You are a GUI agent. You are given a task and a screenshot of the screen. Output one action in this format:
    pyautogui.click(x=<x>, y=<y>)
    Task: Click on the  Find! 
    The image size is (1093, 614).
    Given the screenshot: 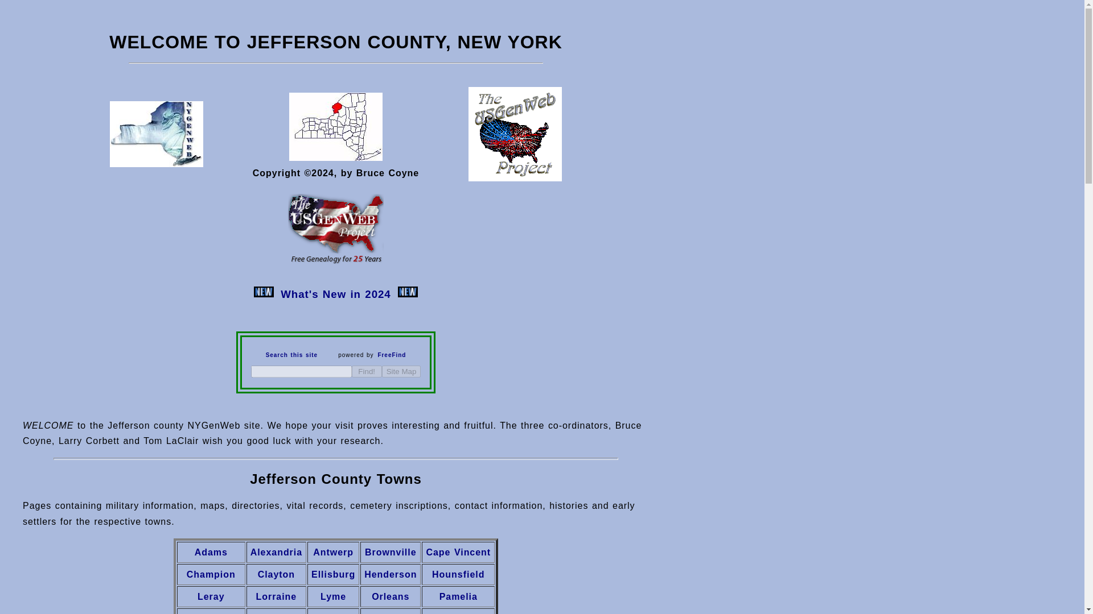 What is the action you would take?
    pyautogui.click(x=367, y=371)
    